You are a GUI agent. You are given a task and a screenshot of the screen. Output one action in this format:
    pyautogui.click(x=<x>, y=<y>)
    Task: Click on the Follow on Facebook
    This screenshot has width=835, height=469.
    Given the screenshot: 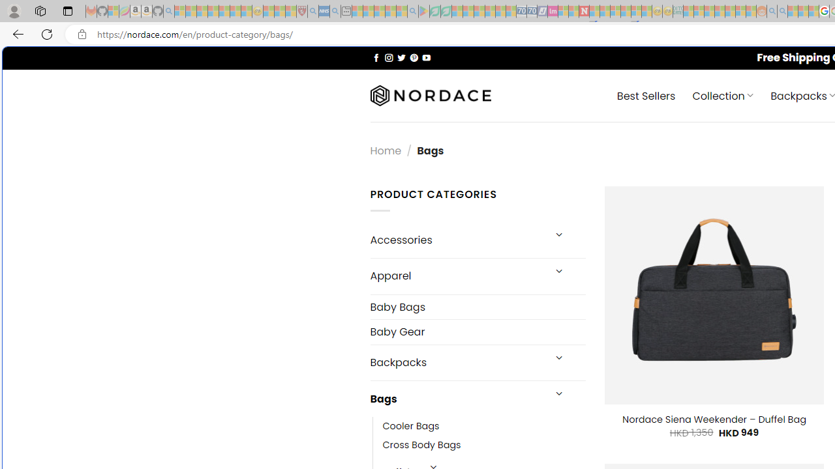 What is the action you would take?
    pyautogui.click(x=376, y=57)
    